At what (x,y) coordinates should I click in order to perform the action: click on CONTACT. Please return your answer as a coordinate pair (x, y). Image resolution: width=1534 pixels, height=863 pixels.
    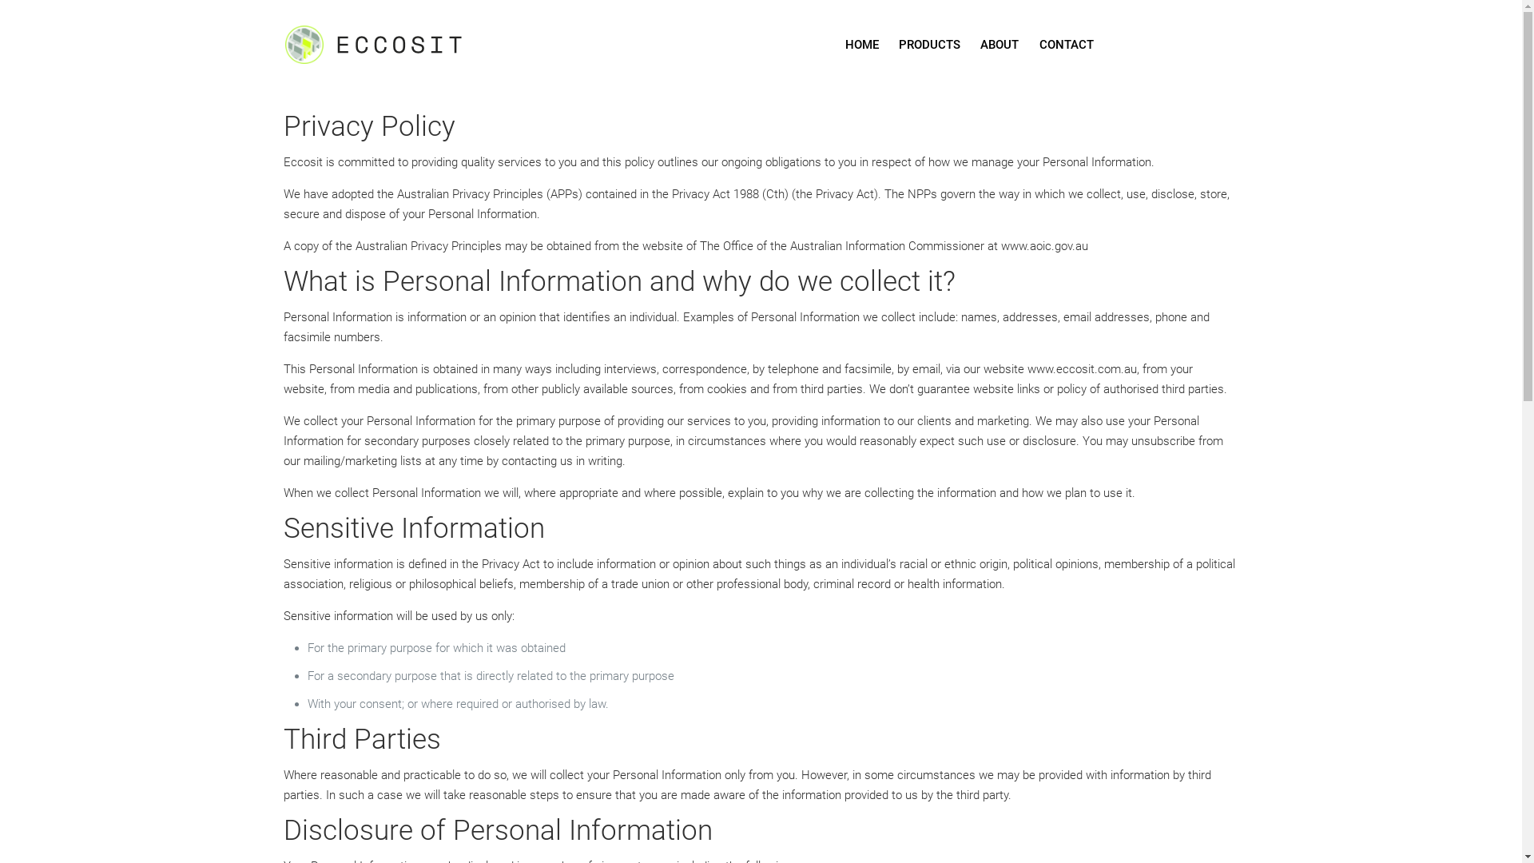
    Looking at the image, I should click on (1067, 45).